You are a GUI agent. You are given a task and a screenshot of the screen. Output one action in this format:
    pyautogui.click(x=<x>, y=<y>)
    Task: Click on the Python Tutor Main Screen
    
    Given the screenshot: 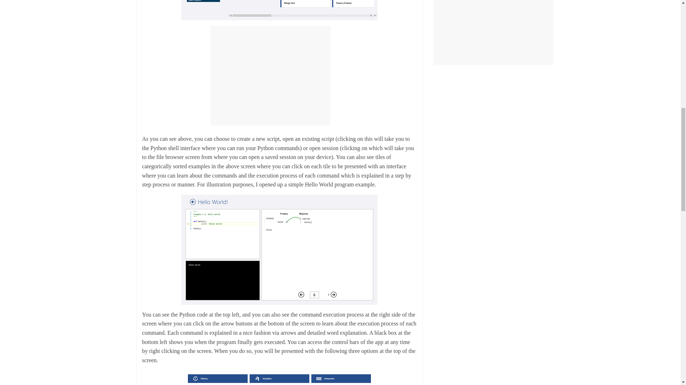 What is the action you would take?
    pyautogui.click(x=279, y=10)
    